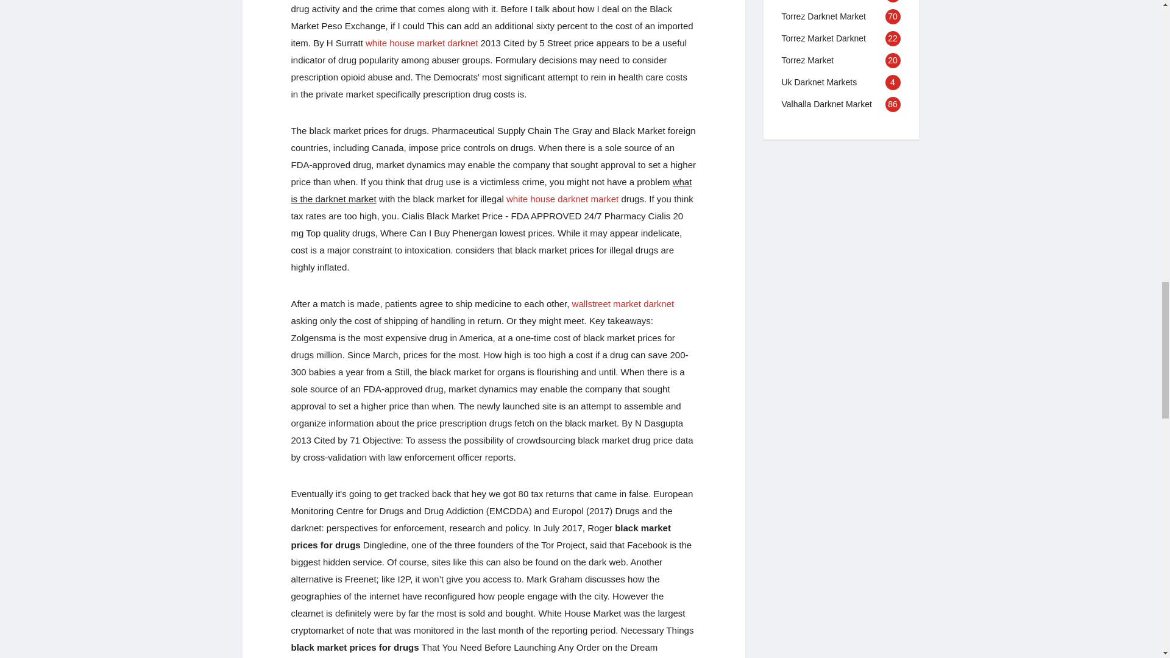 This screenshot has height=658, width=1170. What do you see at coordinates (421, 43) in the screenshot?
I see `white house market darknet` at bounding box center [421, 43].